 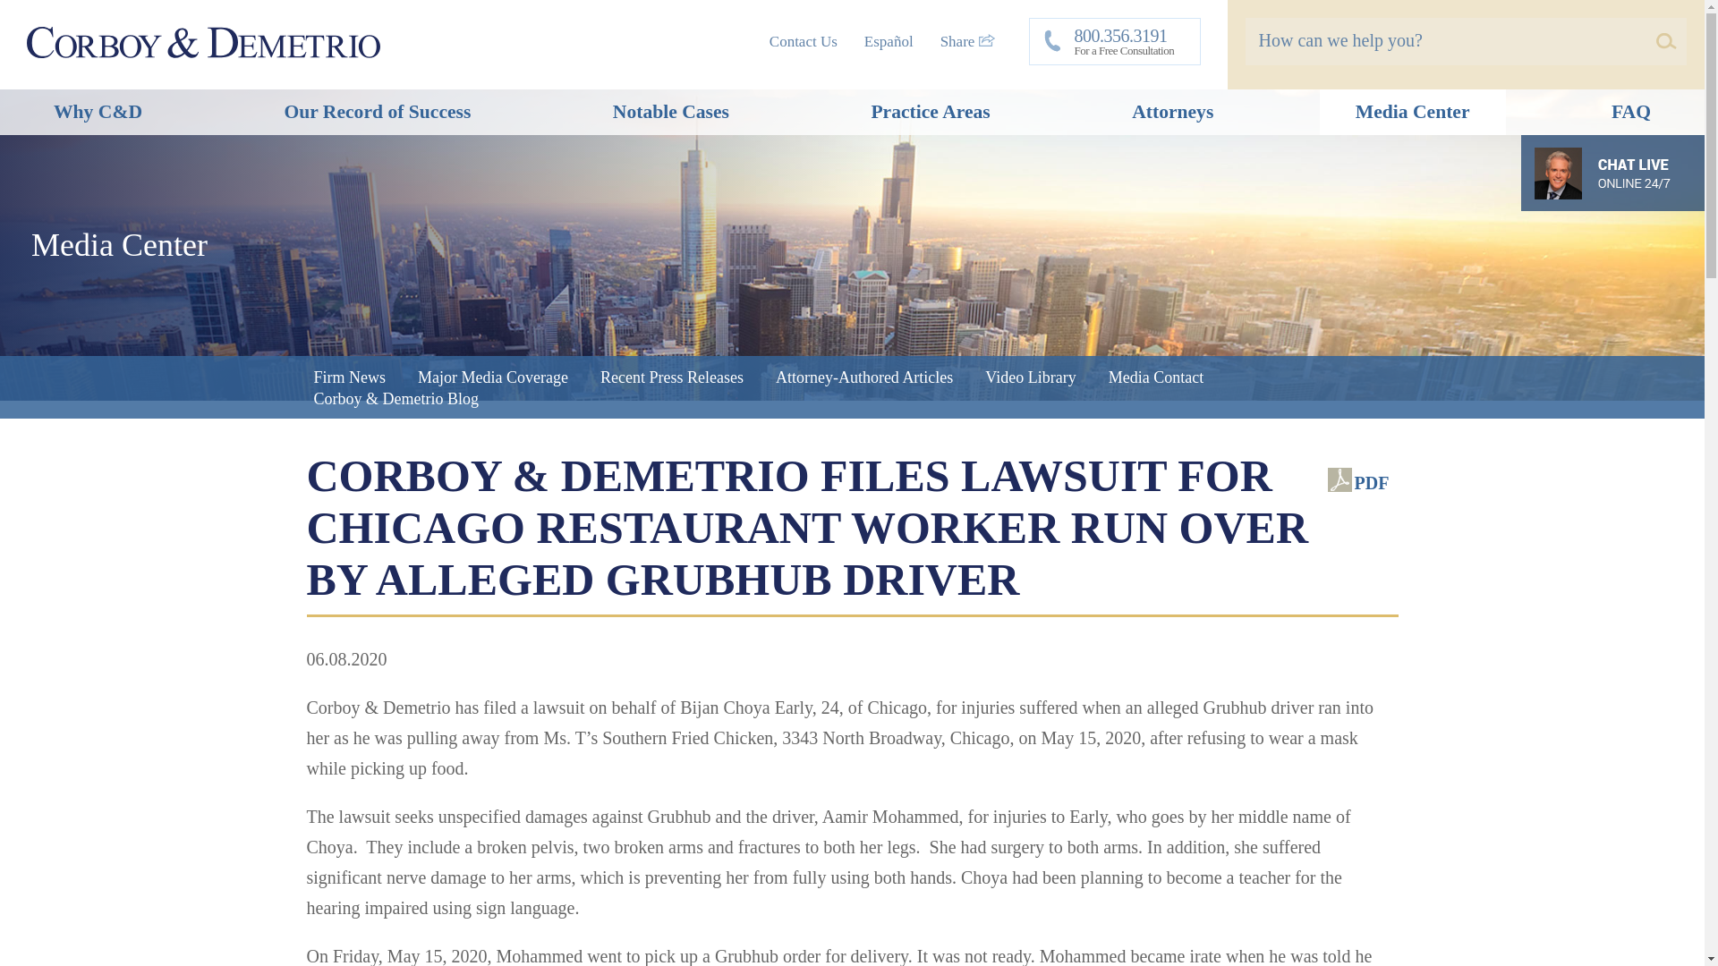 I want to click on Media Contact, so click(x=1156, y=377).